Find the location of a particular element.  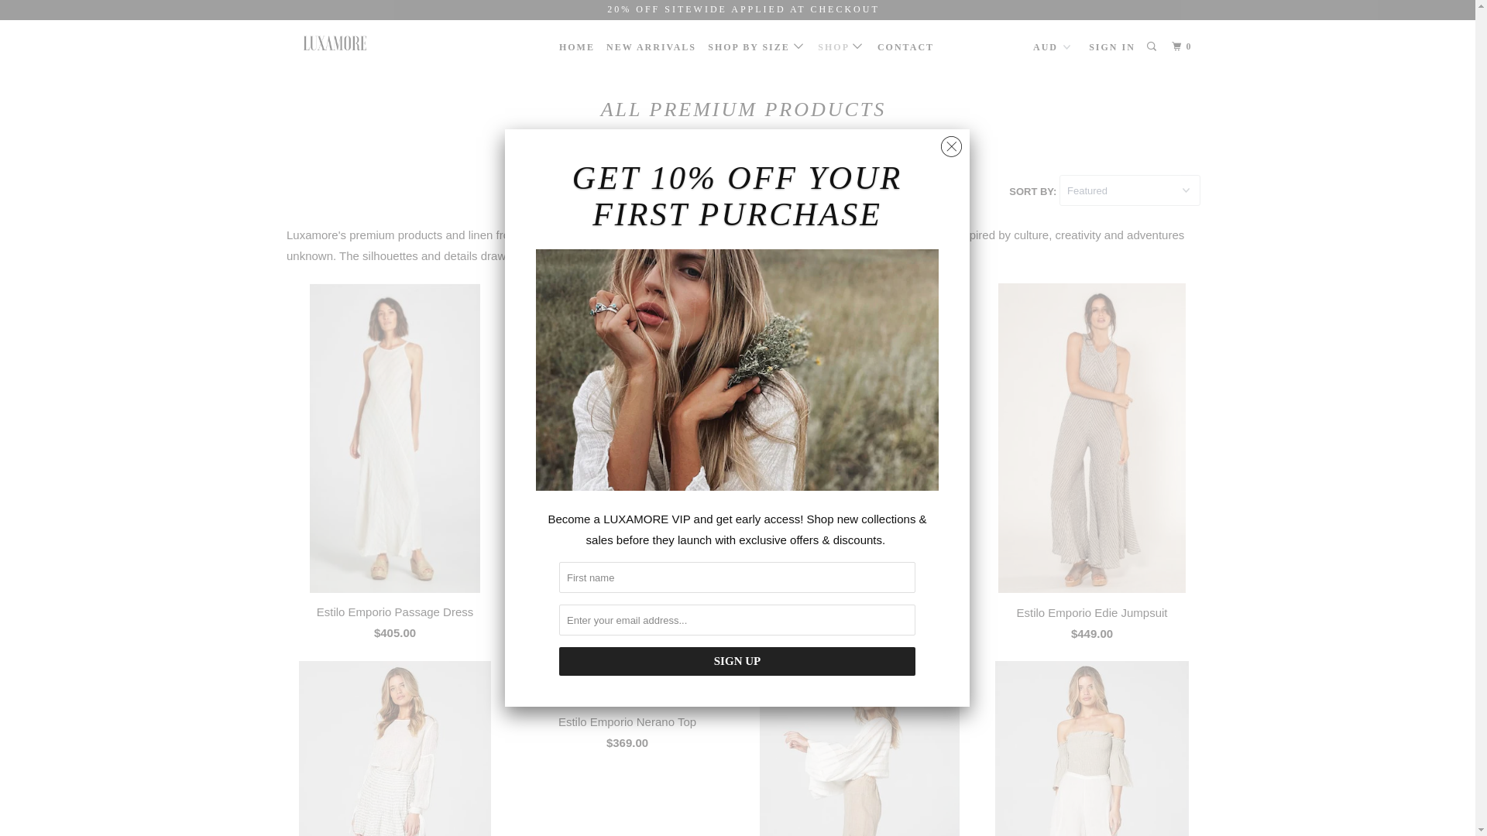

SIGN IN is located at coordinates (1112, 47).